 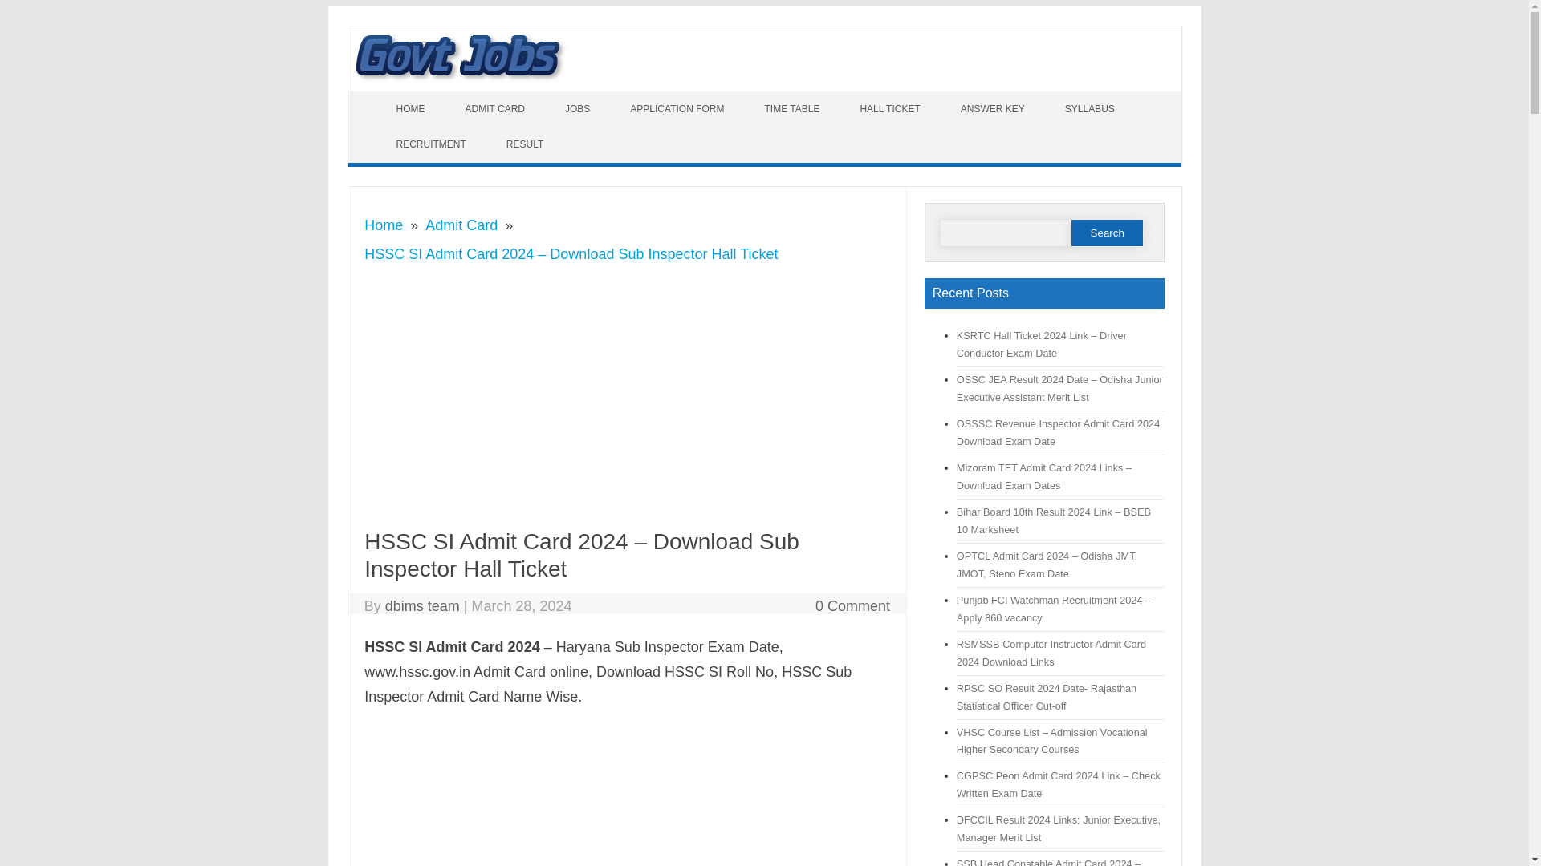 I want to click on Admit Card, so click(x=461, y=225).